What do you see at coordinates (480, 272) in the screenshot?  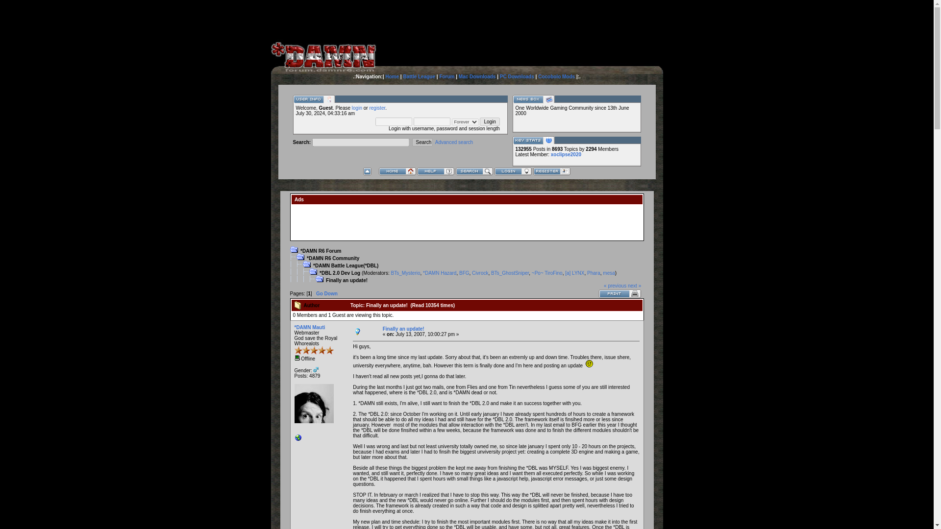 I see `Board Moderator` at bounding box center [480, 272].